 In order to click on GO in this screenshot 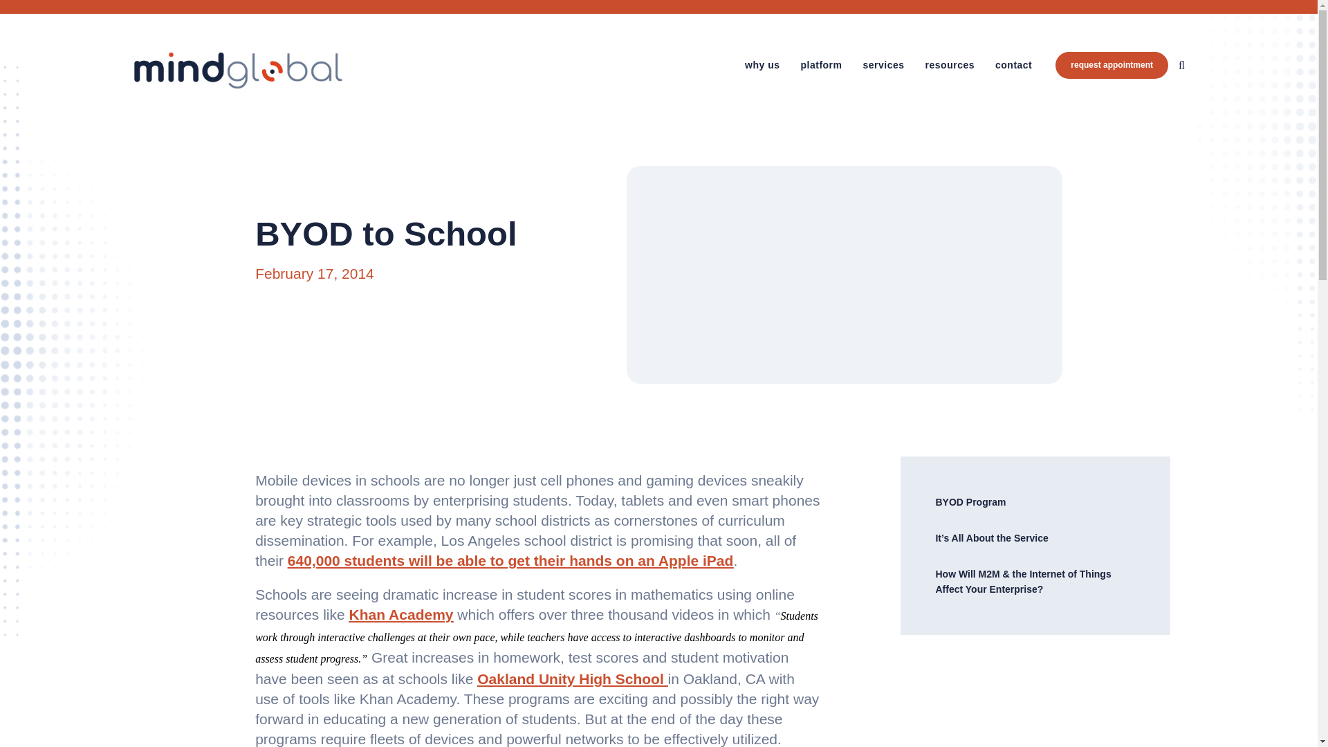, I will do `click(1145, 65)`.